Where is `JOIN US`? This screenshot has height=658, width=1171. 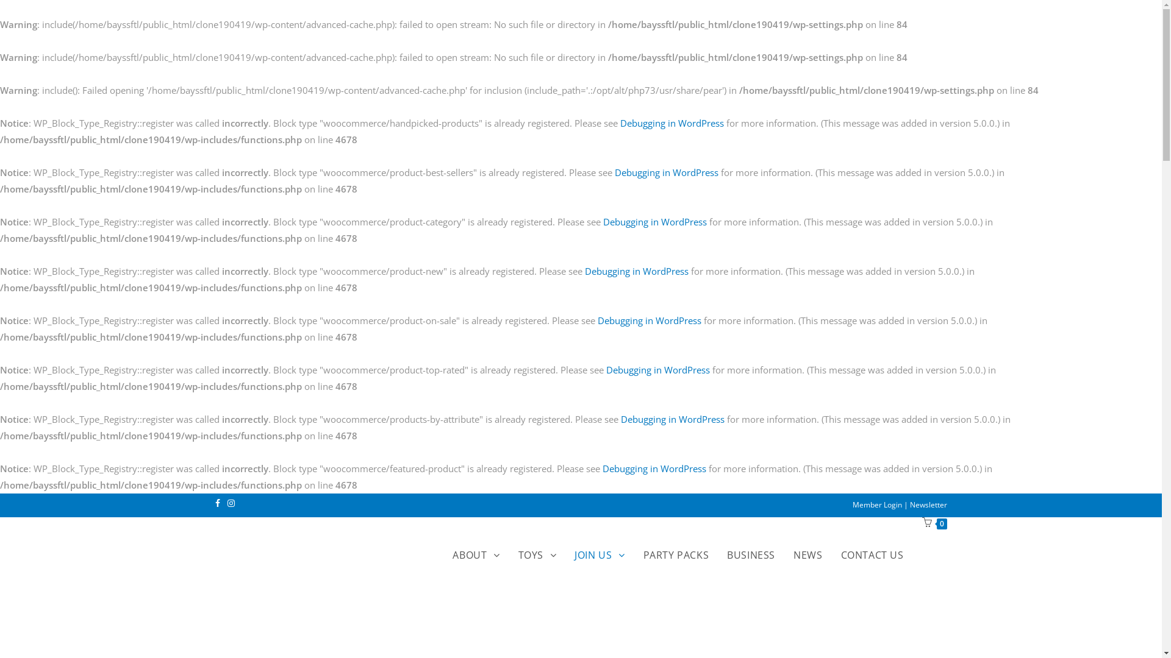 JOIN US is located at coordinates (600, 556).